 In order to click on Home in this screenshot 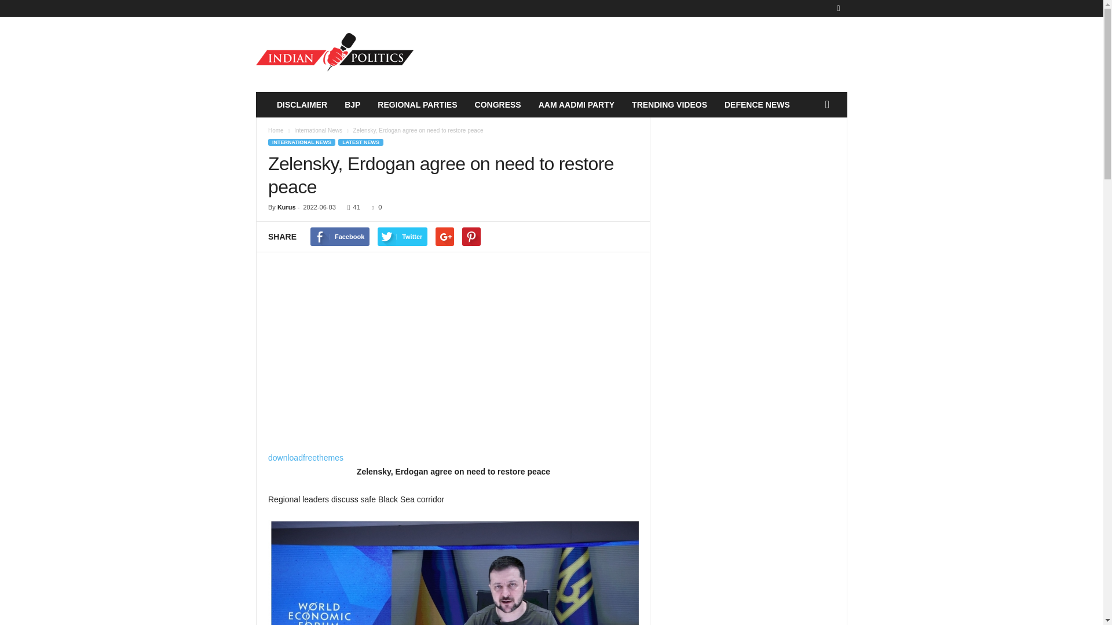, I will do `click(276, 131)`.